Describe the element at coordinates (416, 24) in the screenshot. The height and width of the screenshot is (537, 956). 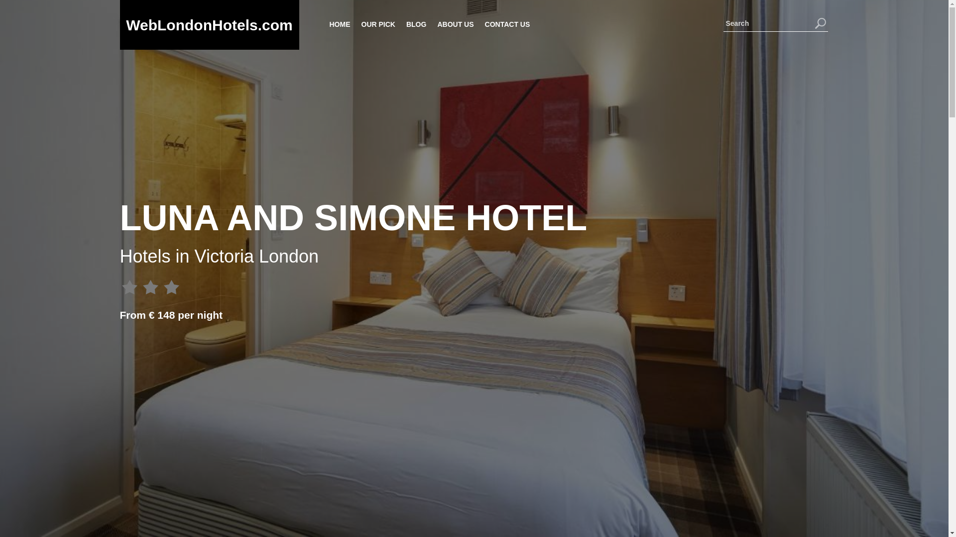
I see `BLOG` at that location.